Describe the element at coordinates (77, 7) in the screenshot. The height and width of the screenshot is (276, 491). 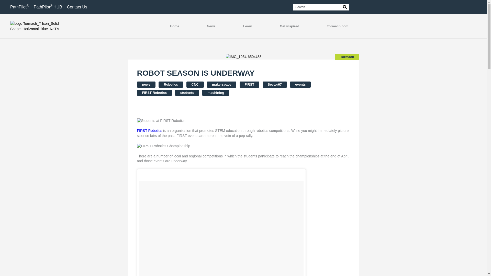
I see `Contact Us` at that location.